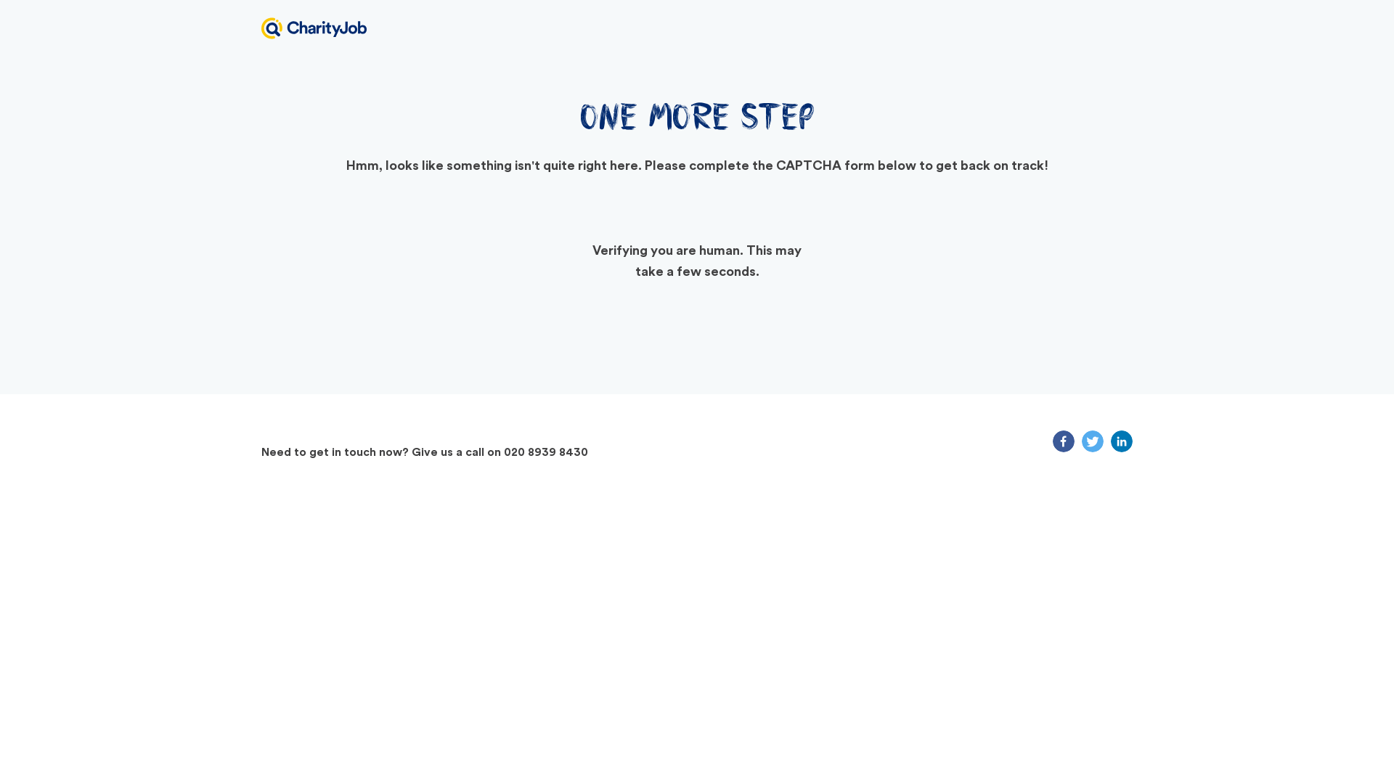 This screenshot has height=784, width=1394. What do you see at coordinates (1092, 441) in the screenshot?
I see `Twitter` at bounding box center [1092, 441].